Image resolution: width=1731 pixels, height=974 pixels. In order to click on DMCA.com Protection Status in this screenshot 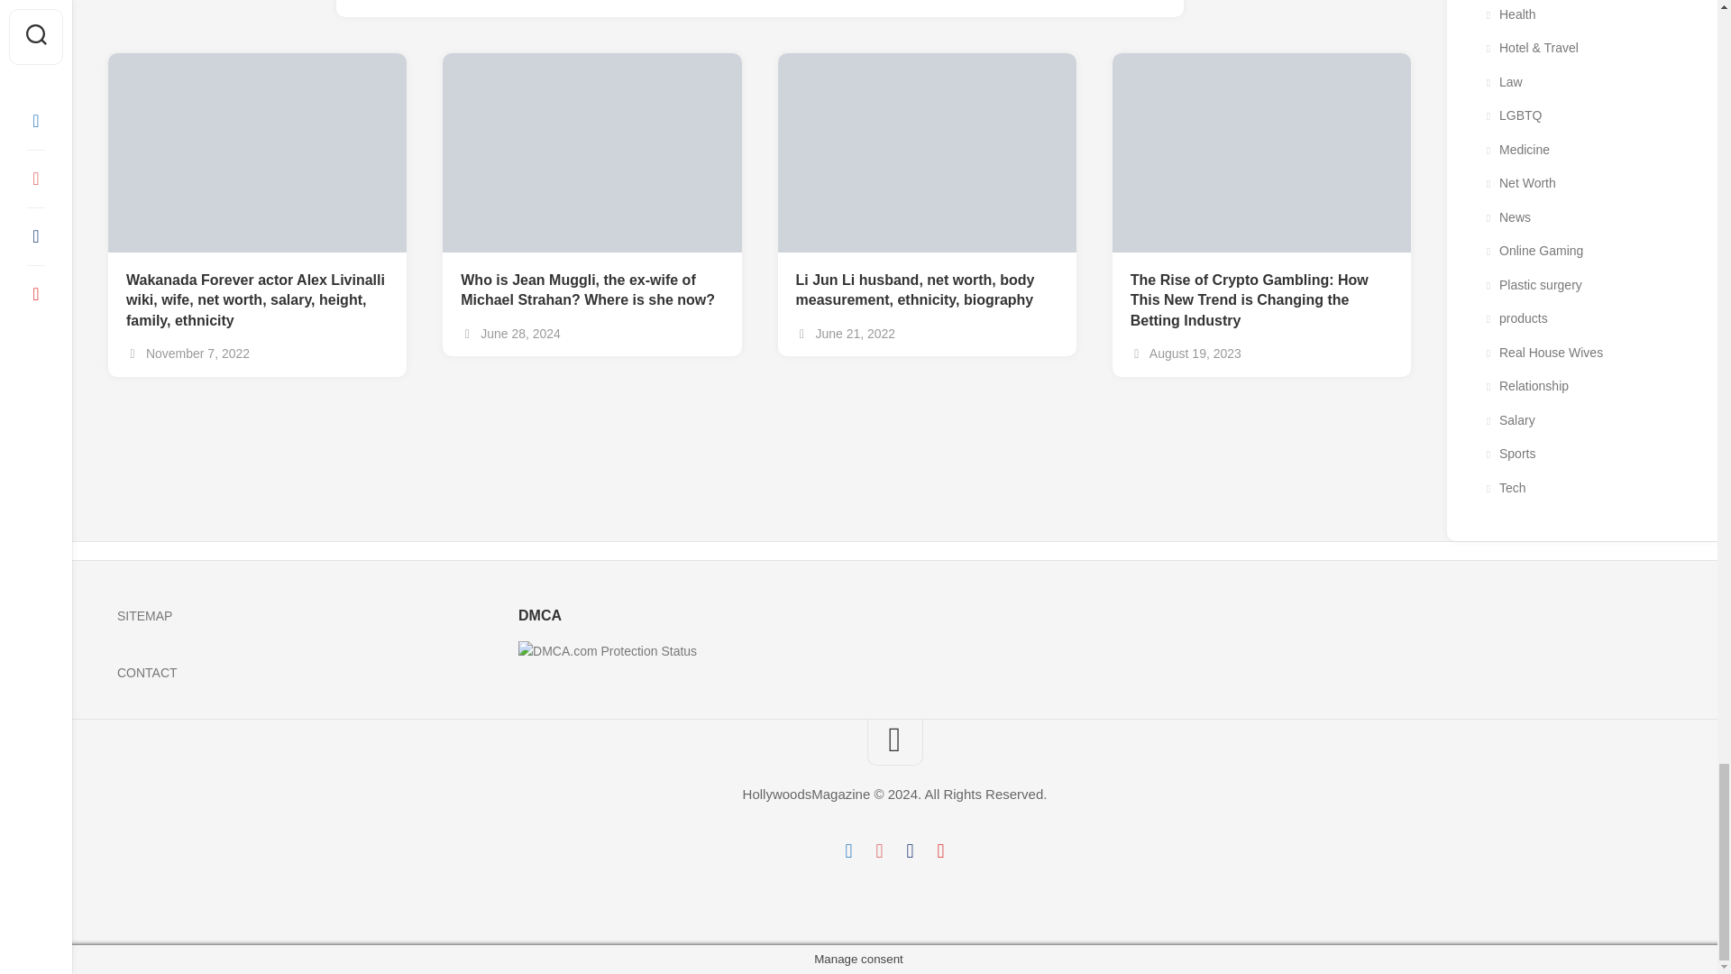, I will do `click(608, 651)`.